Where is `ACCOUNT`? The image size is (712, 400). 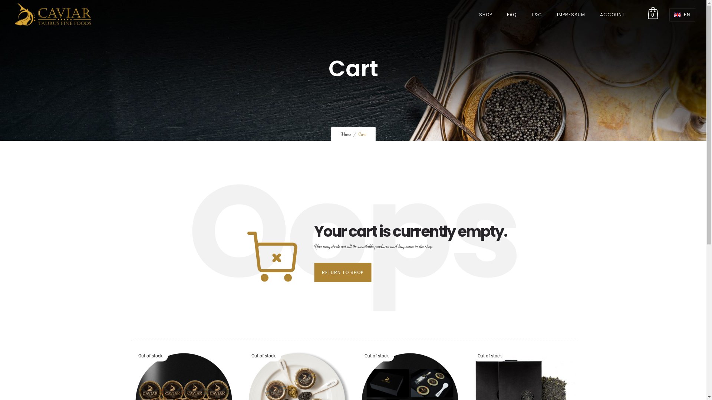 ACCOUNT is located at coordinates (613, 15).